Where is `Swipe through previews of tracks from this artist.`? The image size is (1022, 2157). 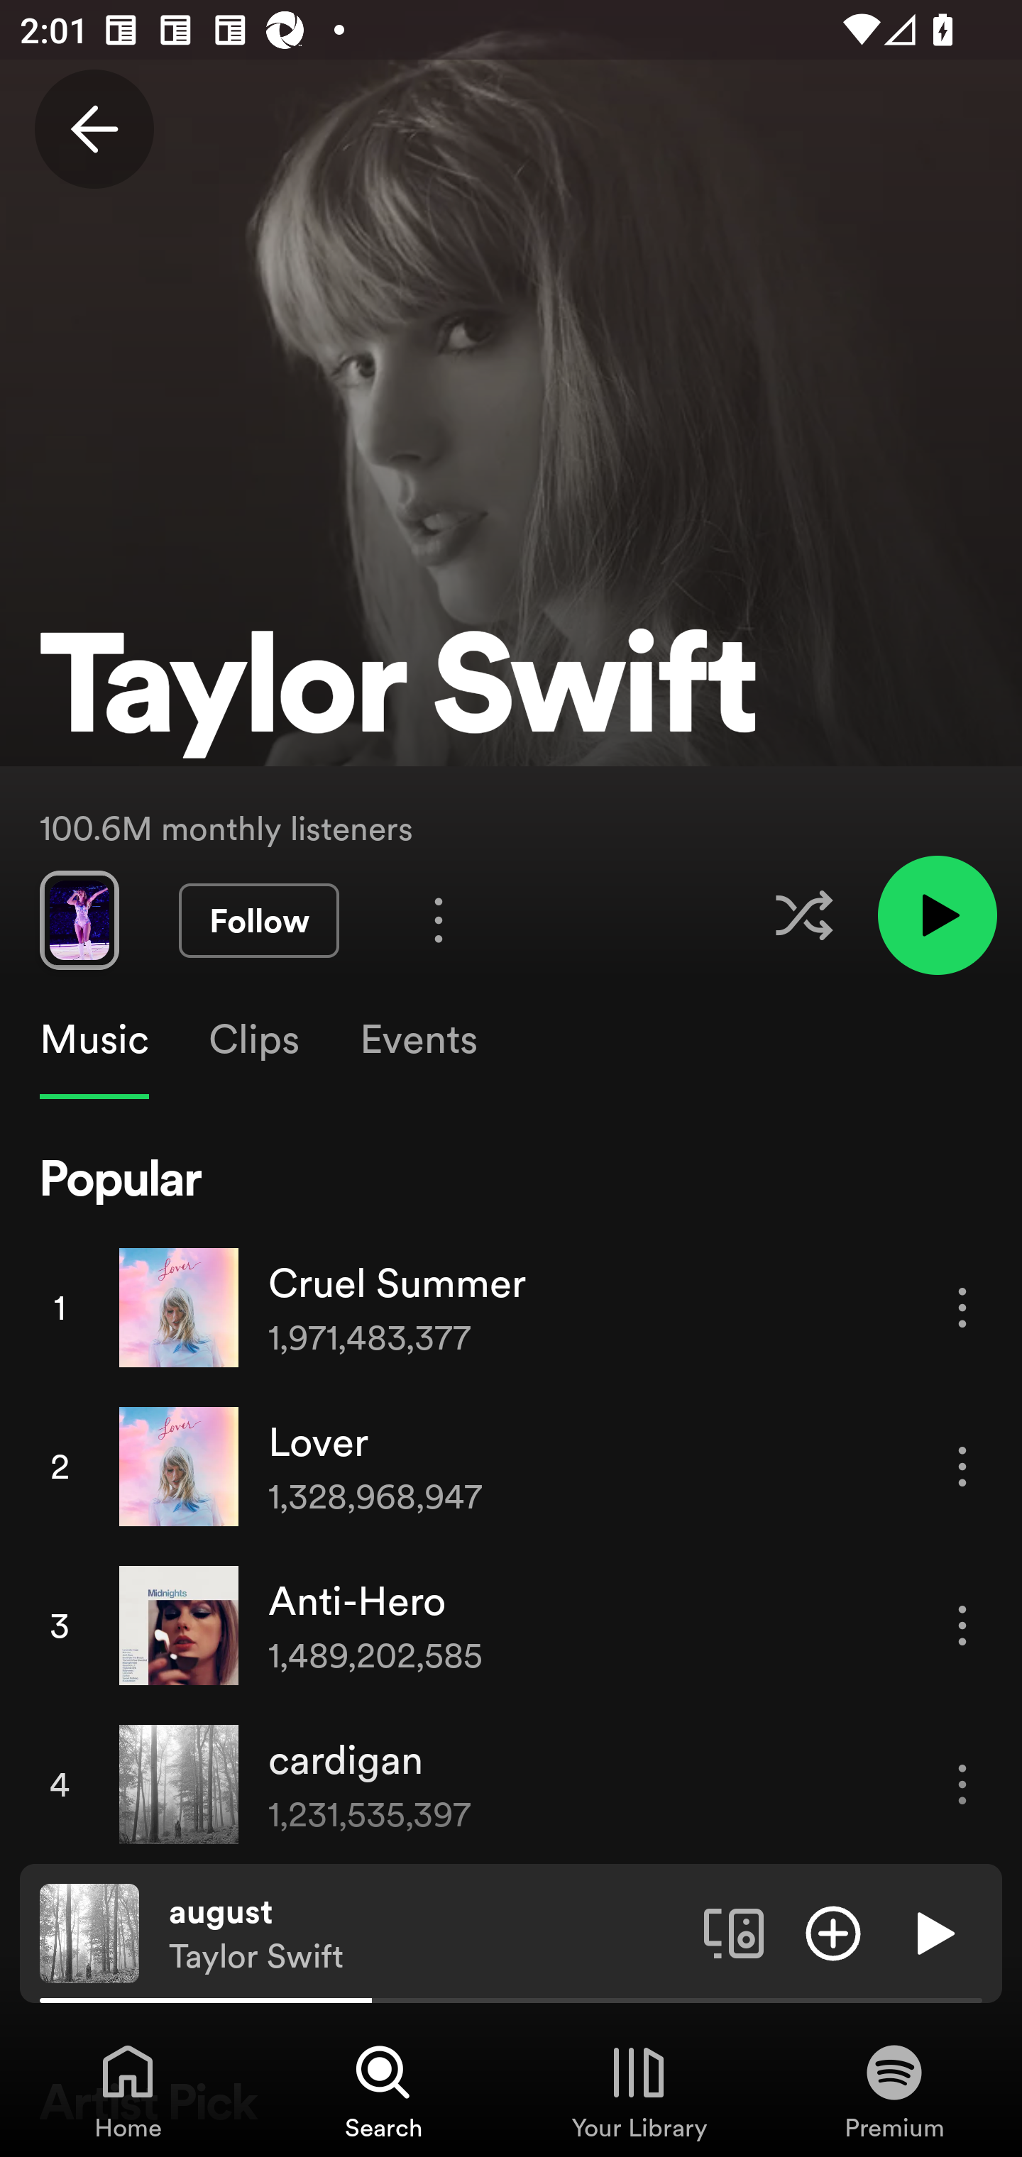
Swipe through previews of tracks from this artist. is located at coordinates (79, 920).